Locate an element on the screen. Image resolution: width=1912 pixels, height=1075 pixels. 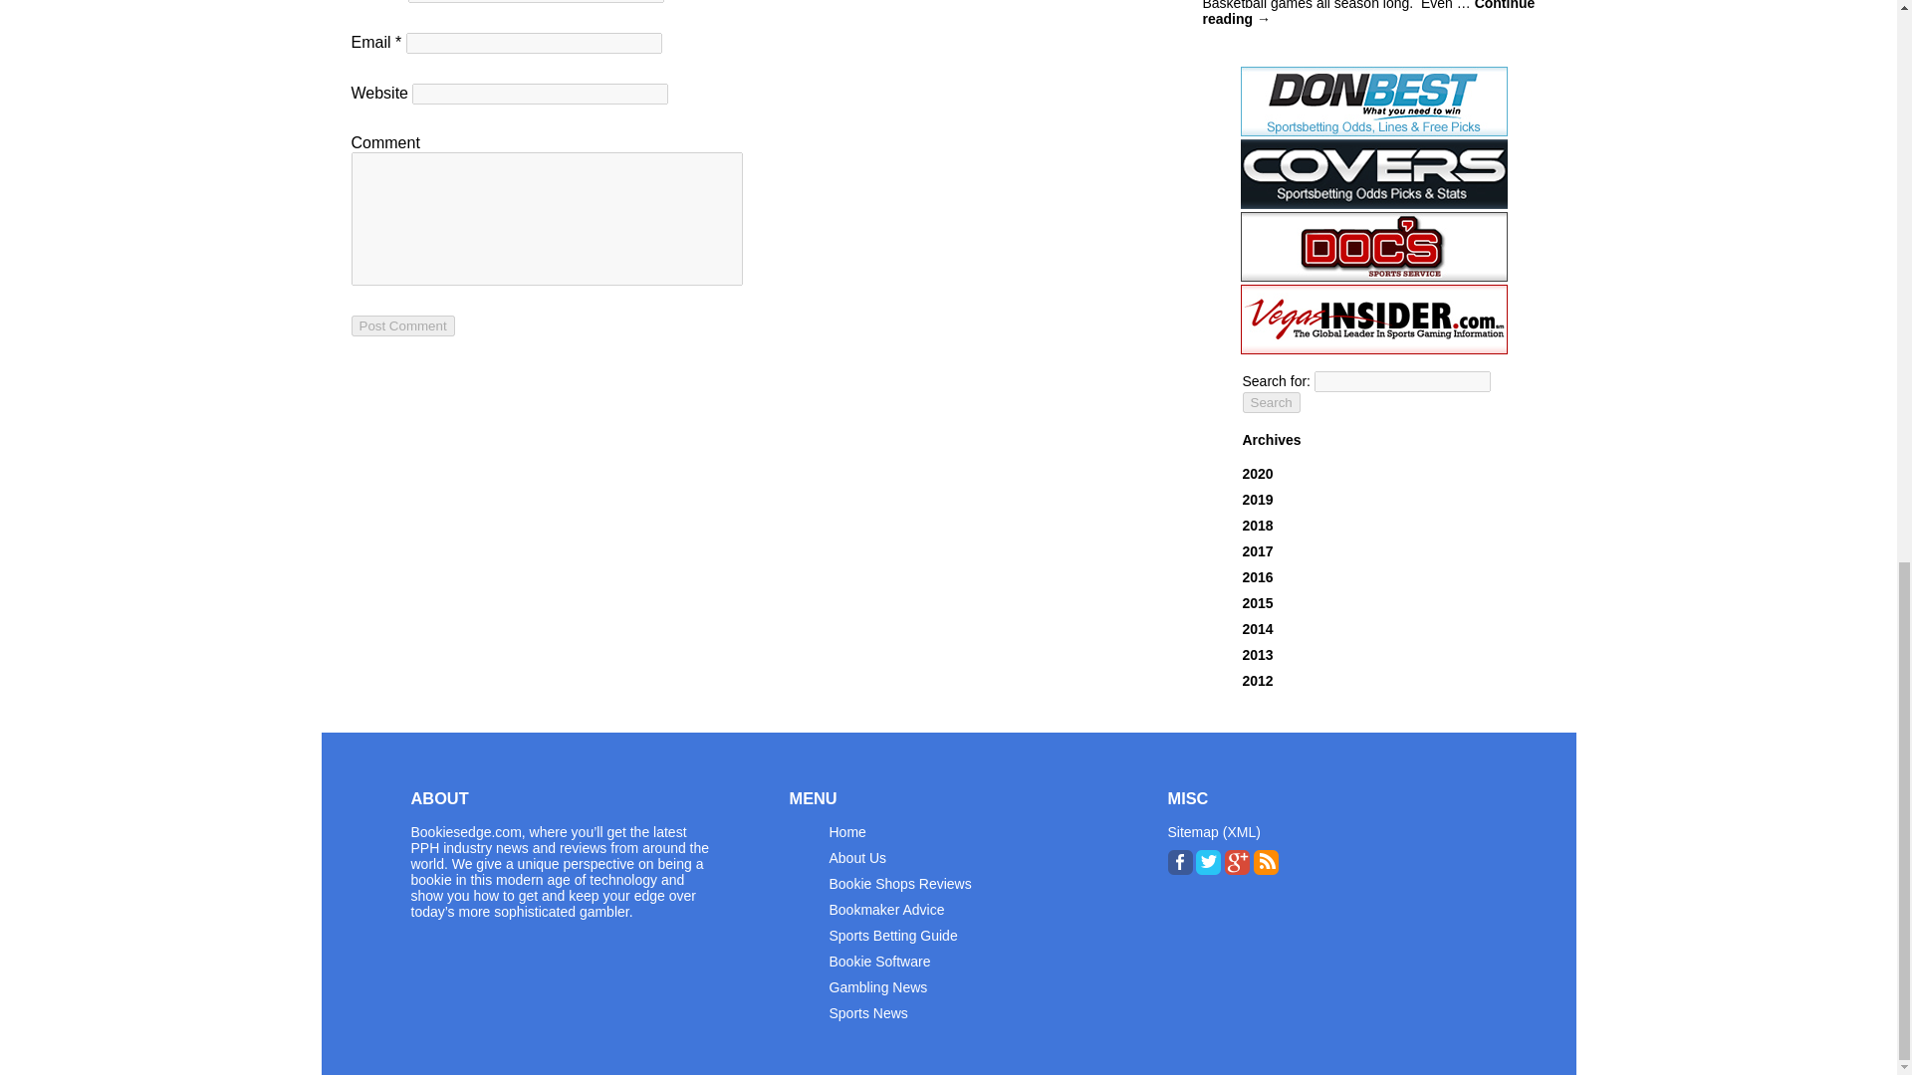
2018 is located at coordinates (1258, 525).